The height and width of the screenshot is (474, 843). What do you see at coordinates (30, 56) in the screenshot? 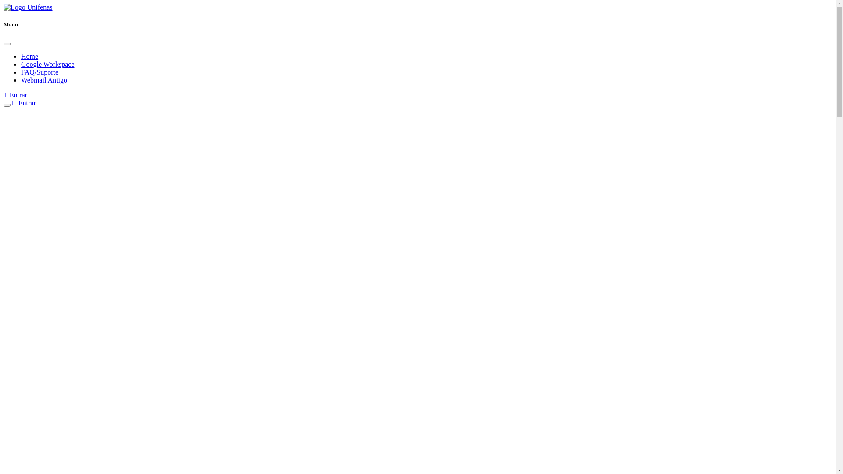
I see `Home` at bounding box center [30, 56].